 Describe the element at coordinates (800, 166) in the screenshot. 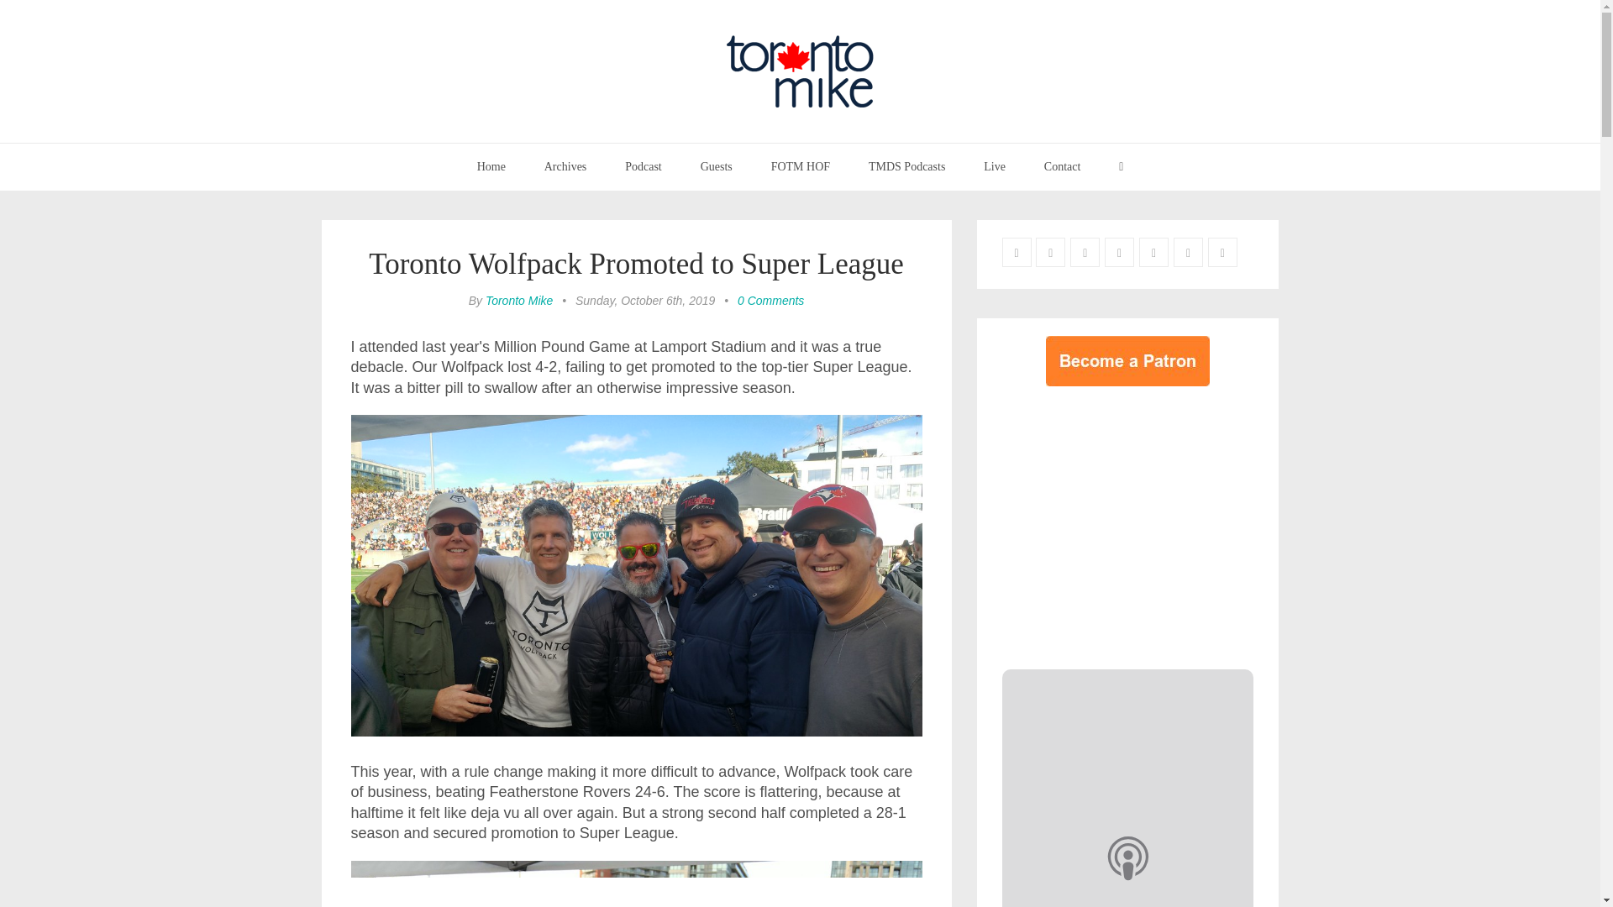

I see `FOTM HOF` at that location.